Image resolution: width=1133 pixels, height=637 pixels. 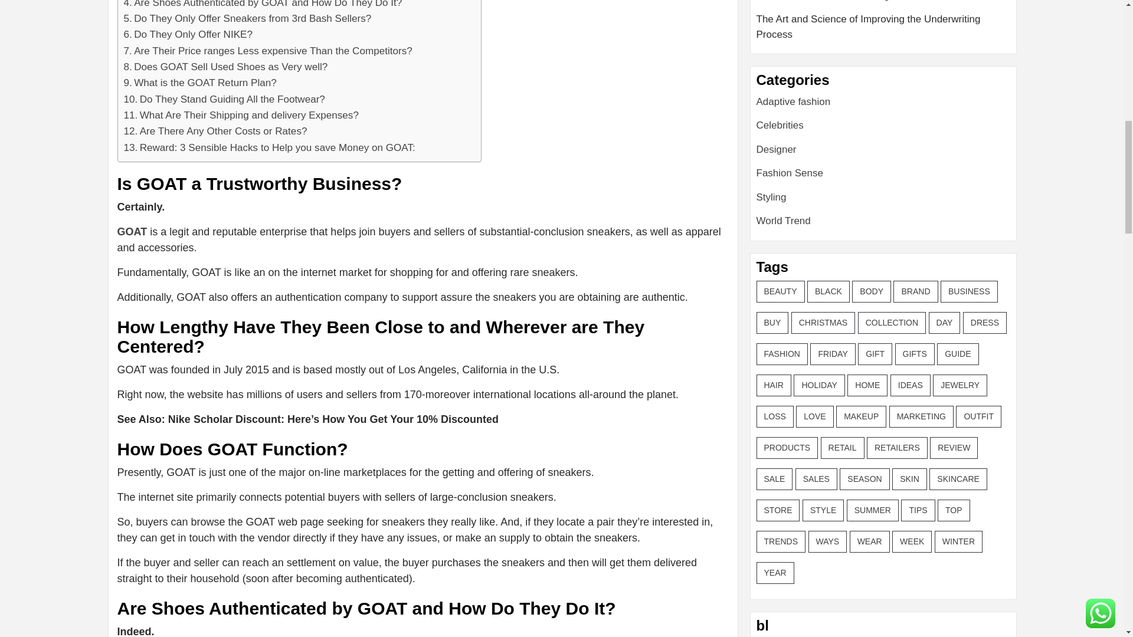 I want to click on Do They Only Offer NIKE?, so click(x=188, y=34).